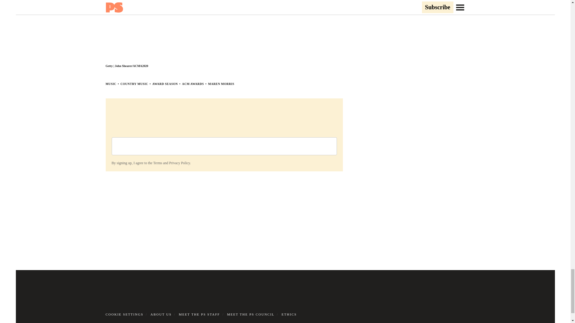  What do you see at coordinates (165, 84) in the screenshot?
I see `AWARD SEASON` at bounding box center [165, 84].